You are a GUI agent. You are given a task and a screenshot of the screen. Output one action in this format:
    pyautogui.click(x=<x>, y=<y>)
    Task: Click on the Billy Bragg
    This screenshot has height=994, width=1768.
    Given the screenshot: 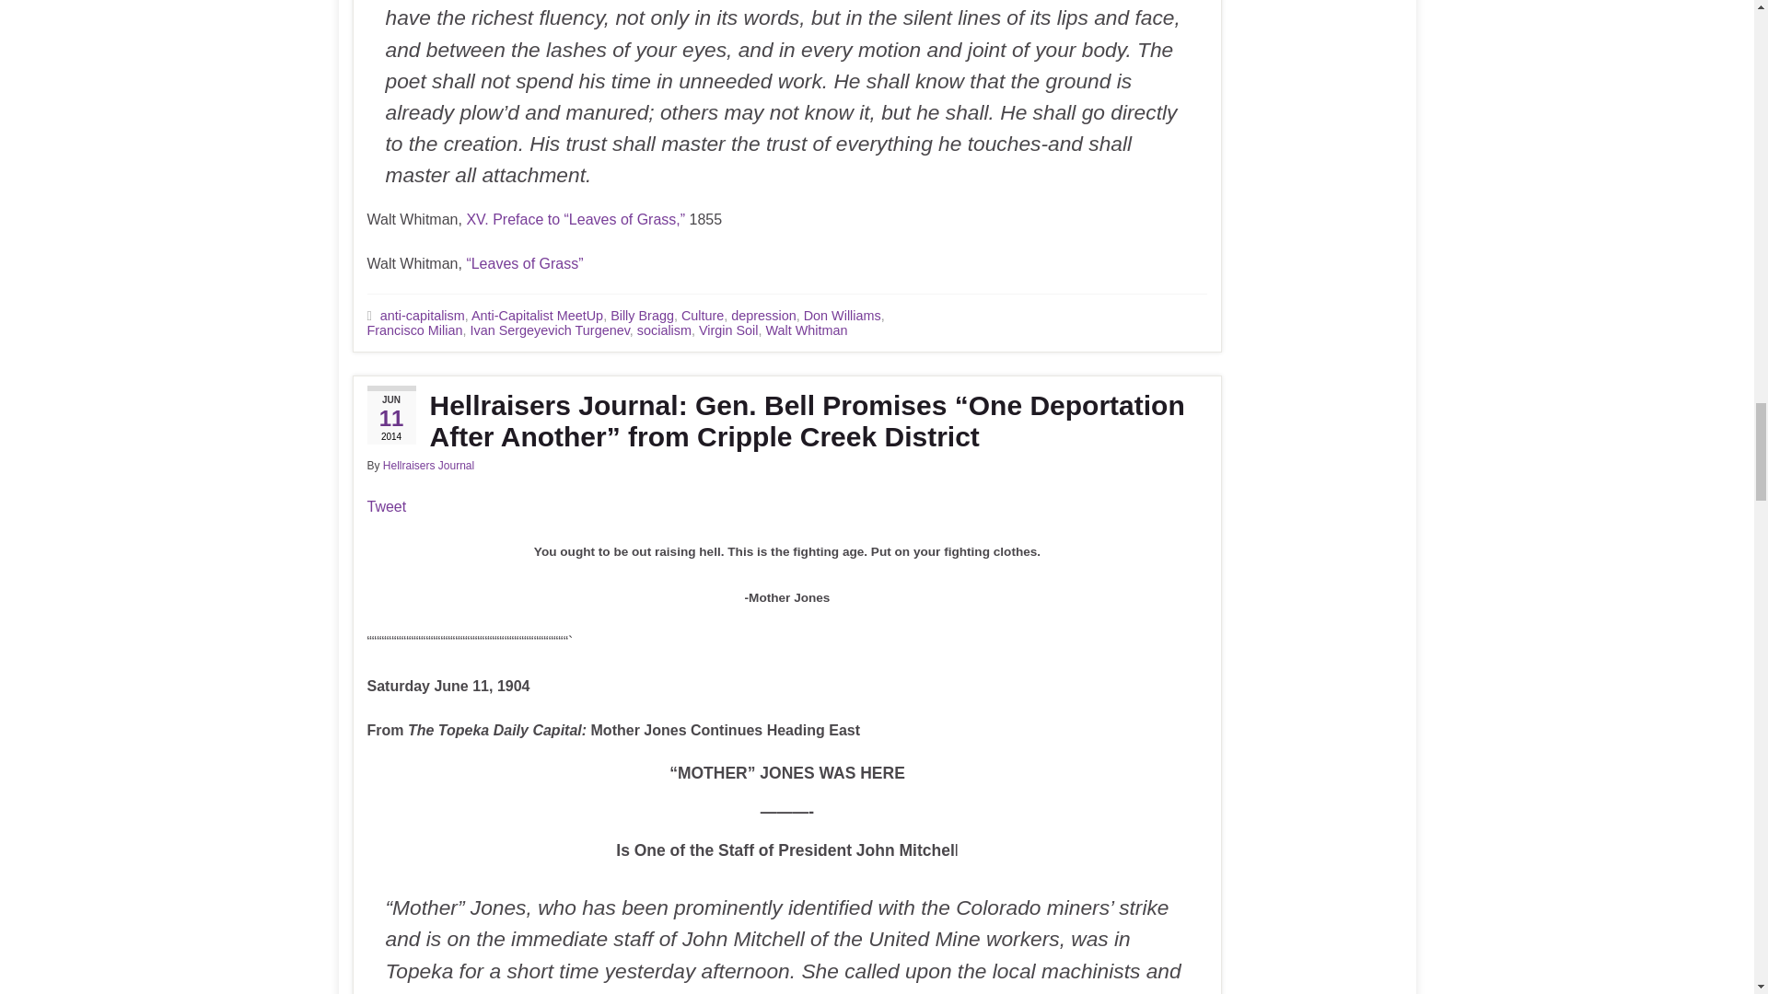 What is the action you would take?
    pyautogui.click(x=641, y=315)
    